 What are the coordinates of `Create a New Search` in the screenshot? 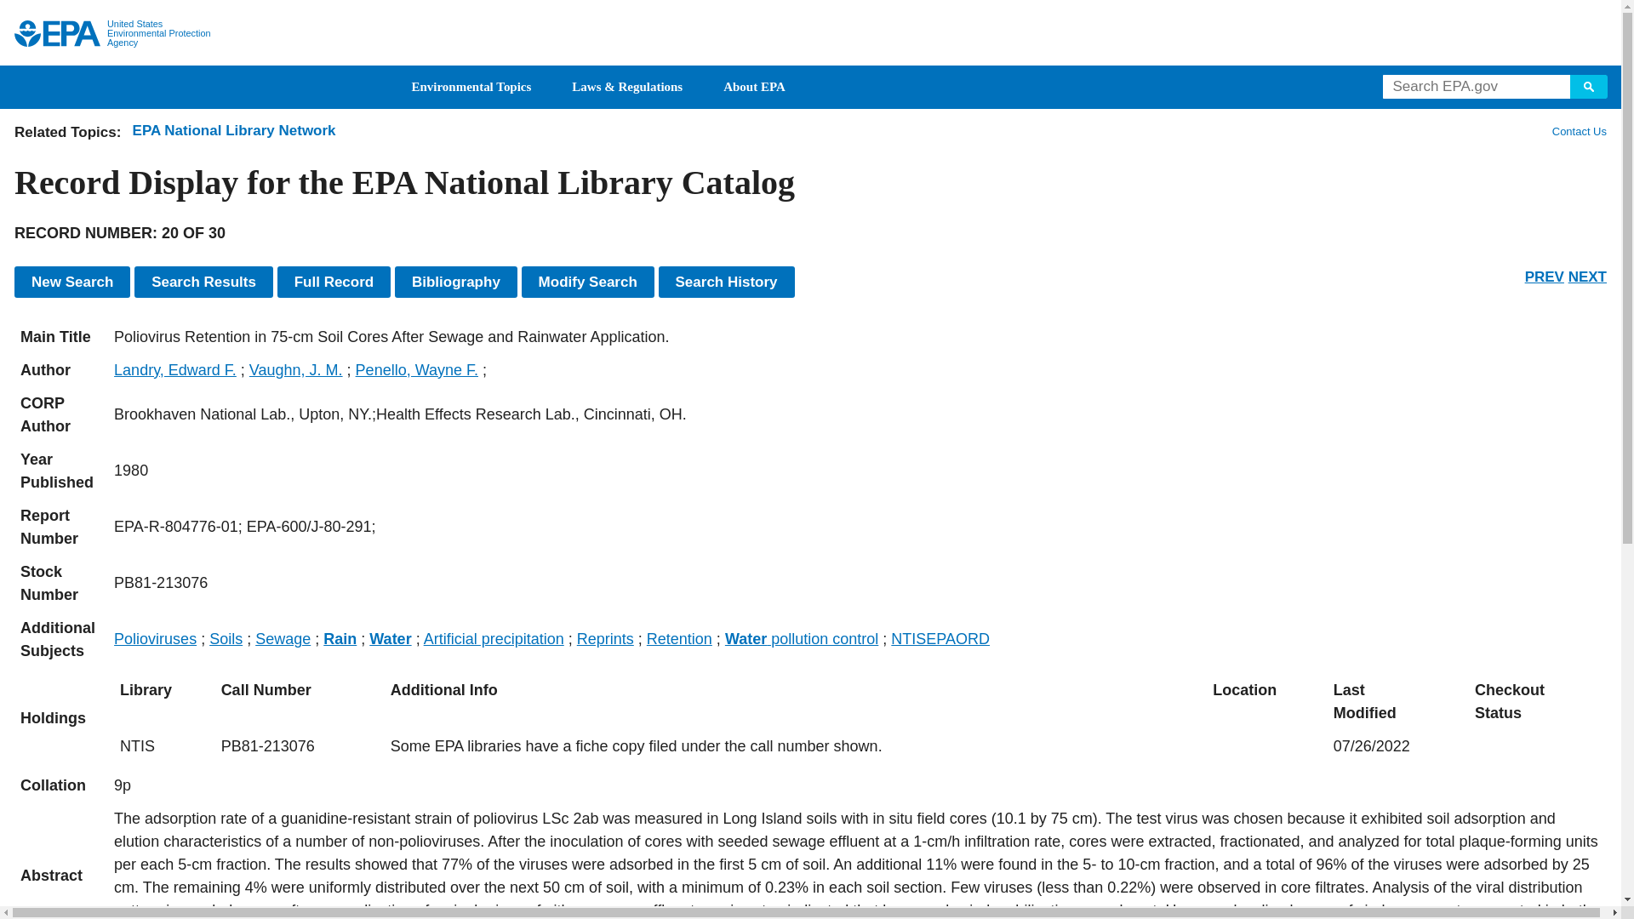 It's located at (72, 282).